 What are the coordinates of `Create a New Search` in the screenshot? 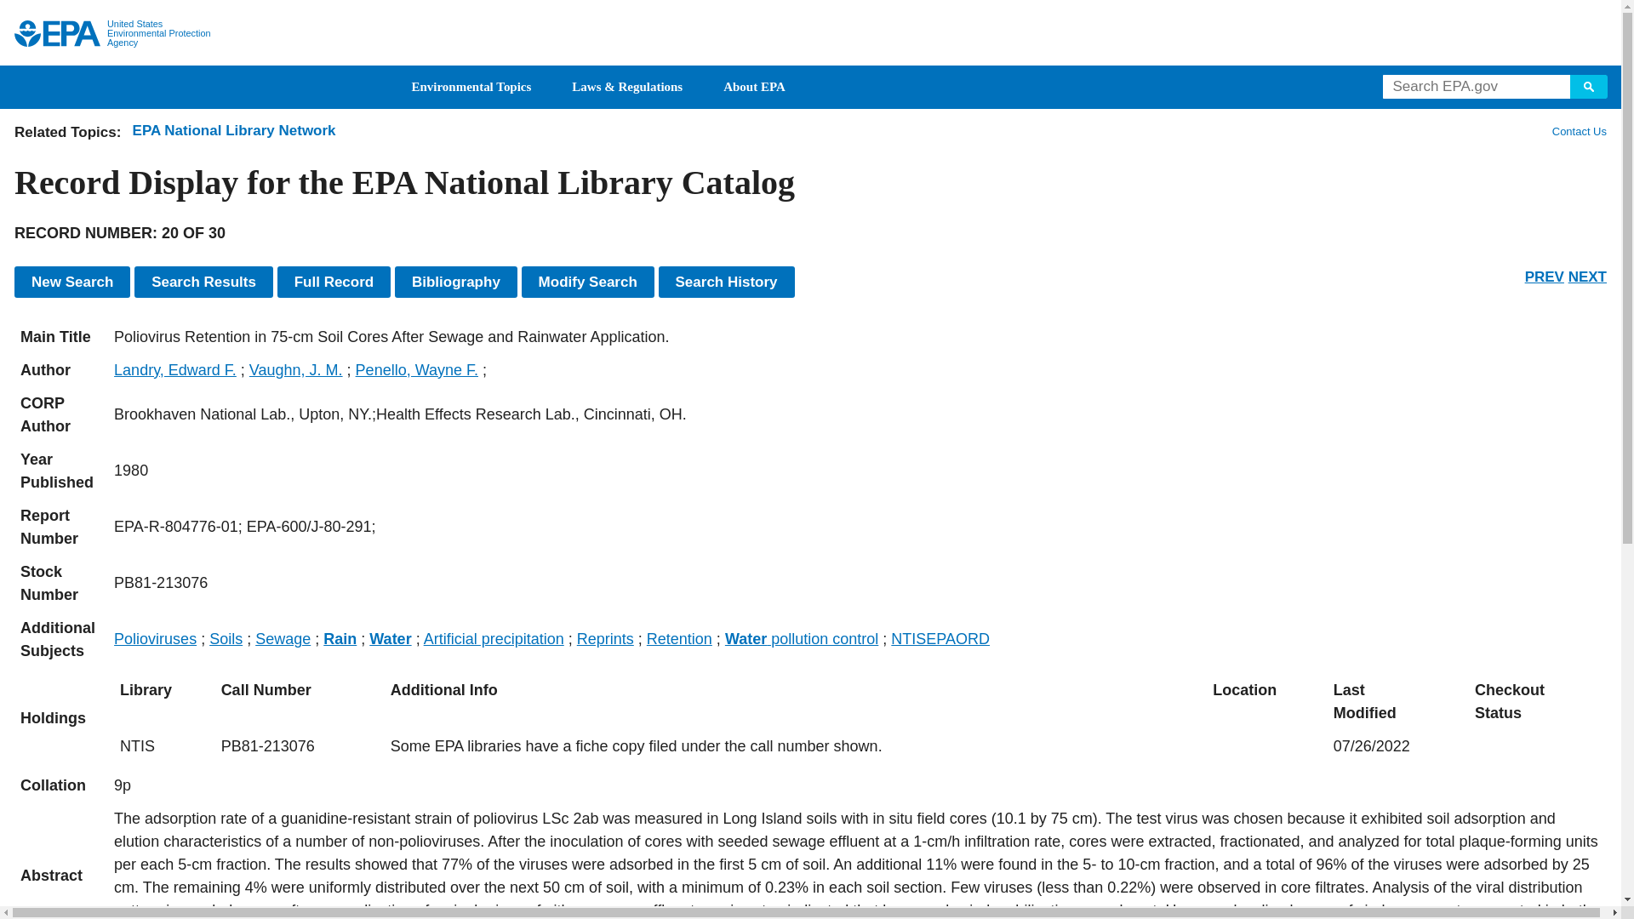 It's located at (72, 282).